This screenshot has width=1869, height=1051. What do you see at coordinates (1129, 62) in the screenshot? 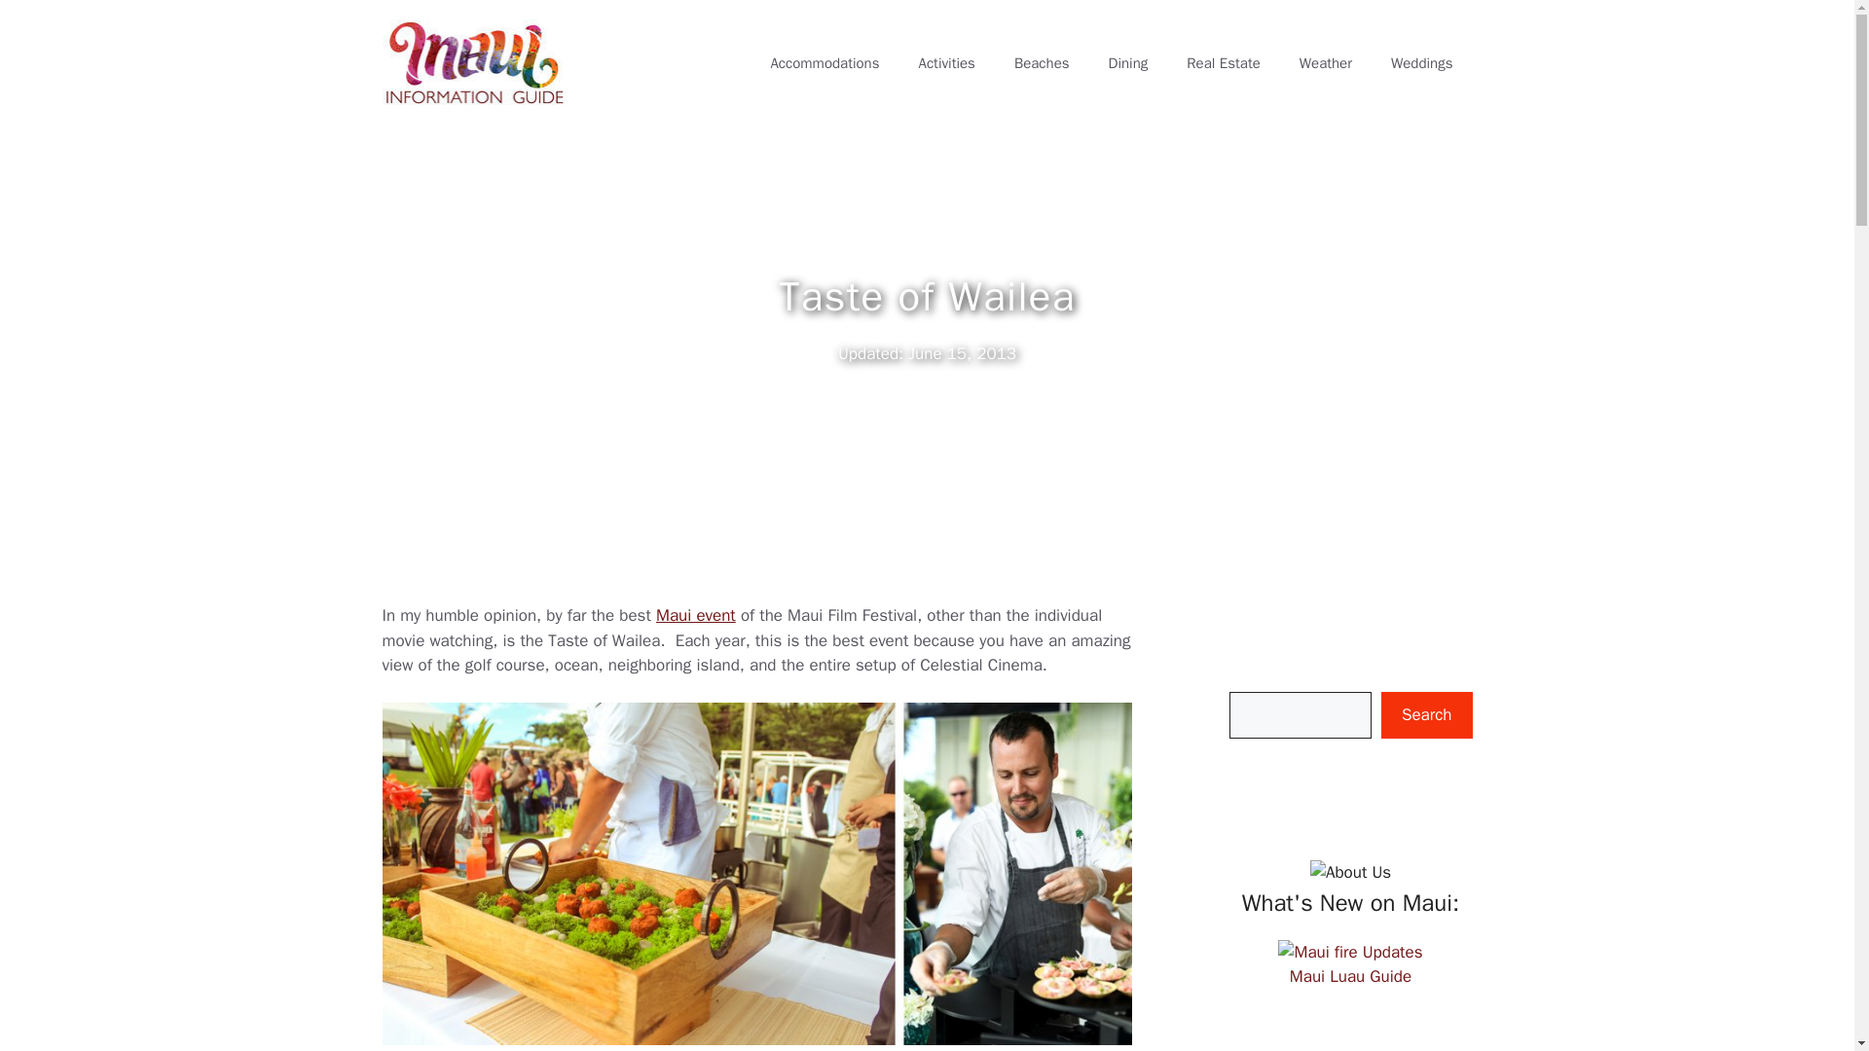
I see `Dining` at bounding box center [1129, 62].